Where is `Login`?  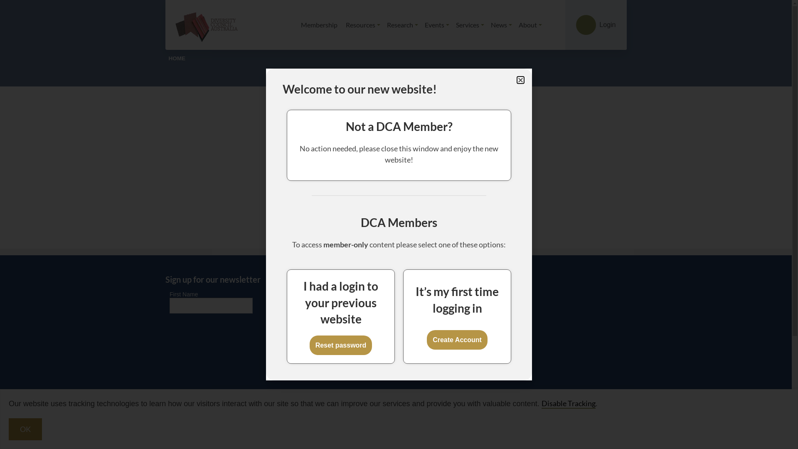
Login is located at coordinates (596, 25).